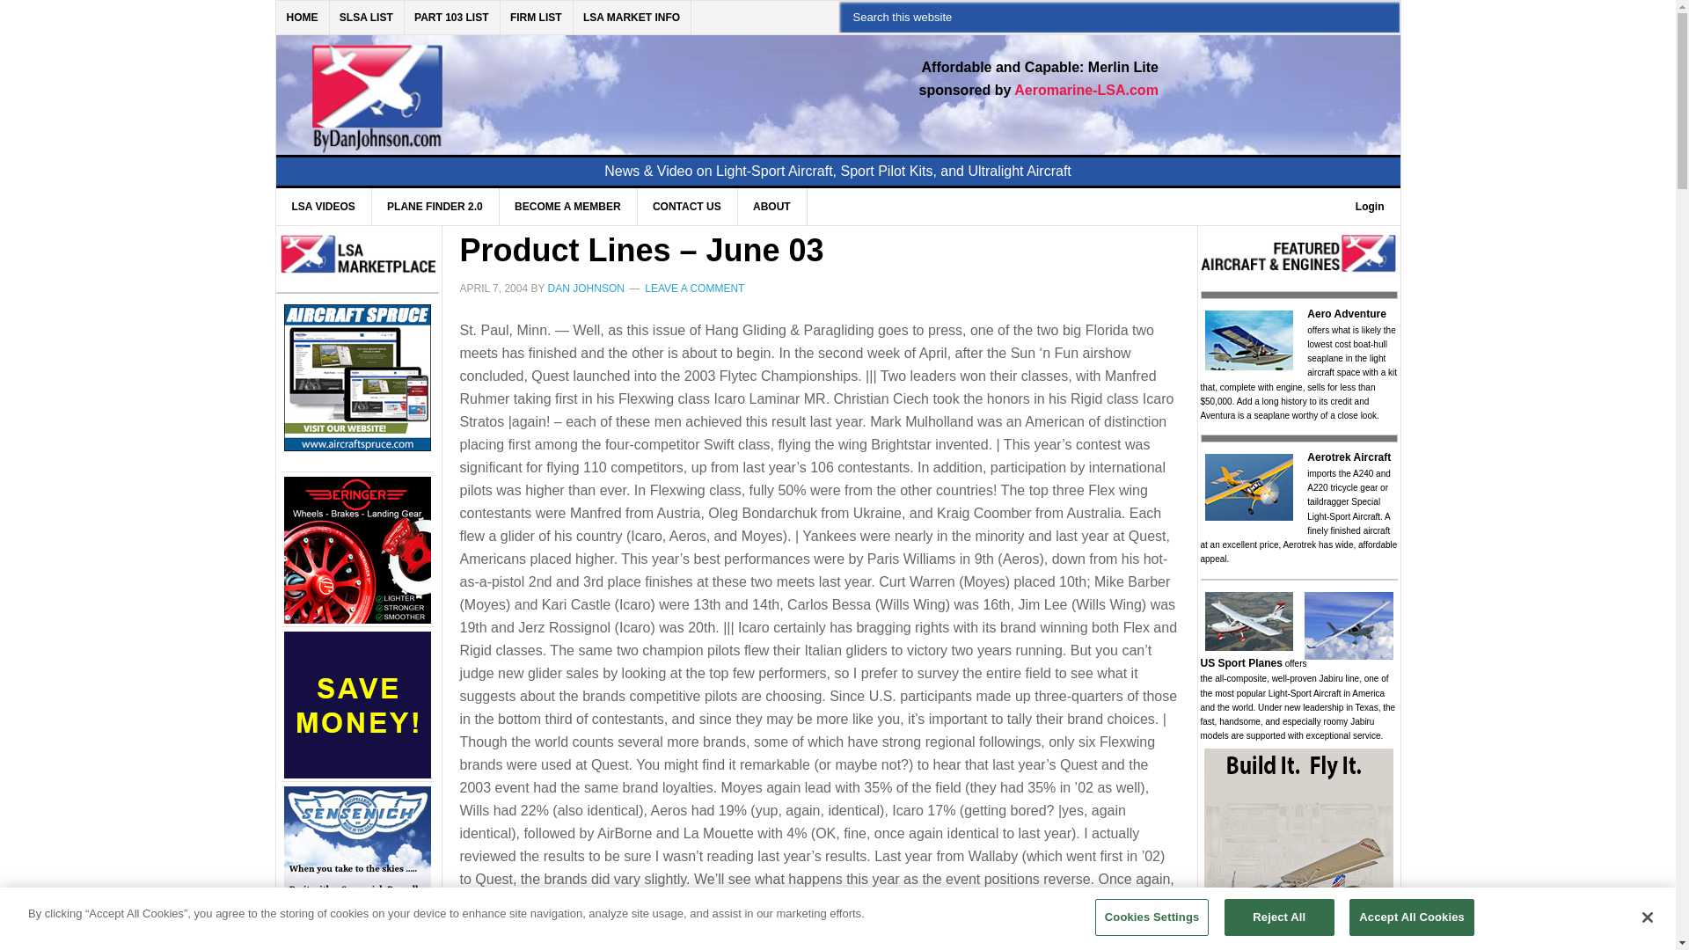  What do you see at coordinates (586, 288) in the screenshot?
I see `DAN JOHNSON` at bounding box center [586, 288].